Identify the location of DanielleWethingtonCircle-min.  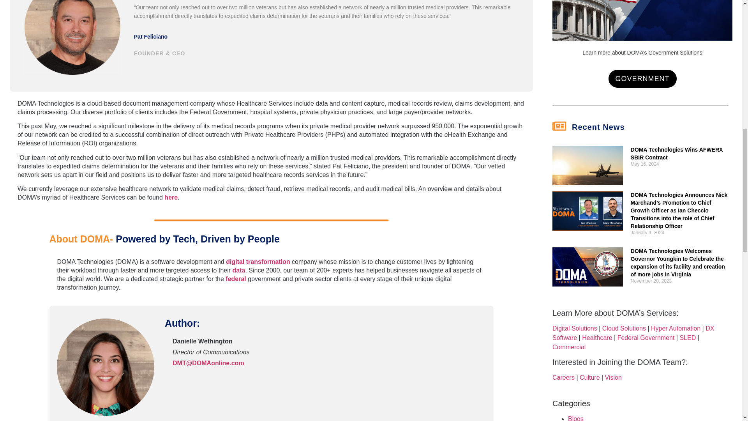
(105, 367).